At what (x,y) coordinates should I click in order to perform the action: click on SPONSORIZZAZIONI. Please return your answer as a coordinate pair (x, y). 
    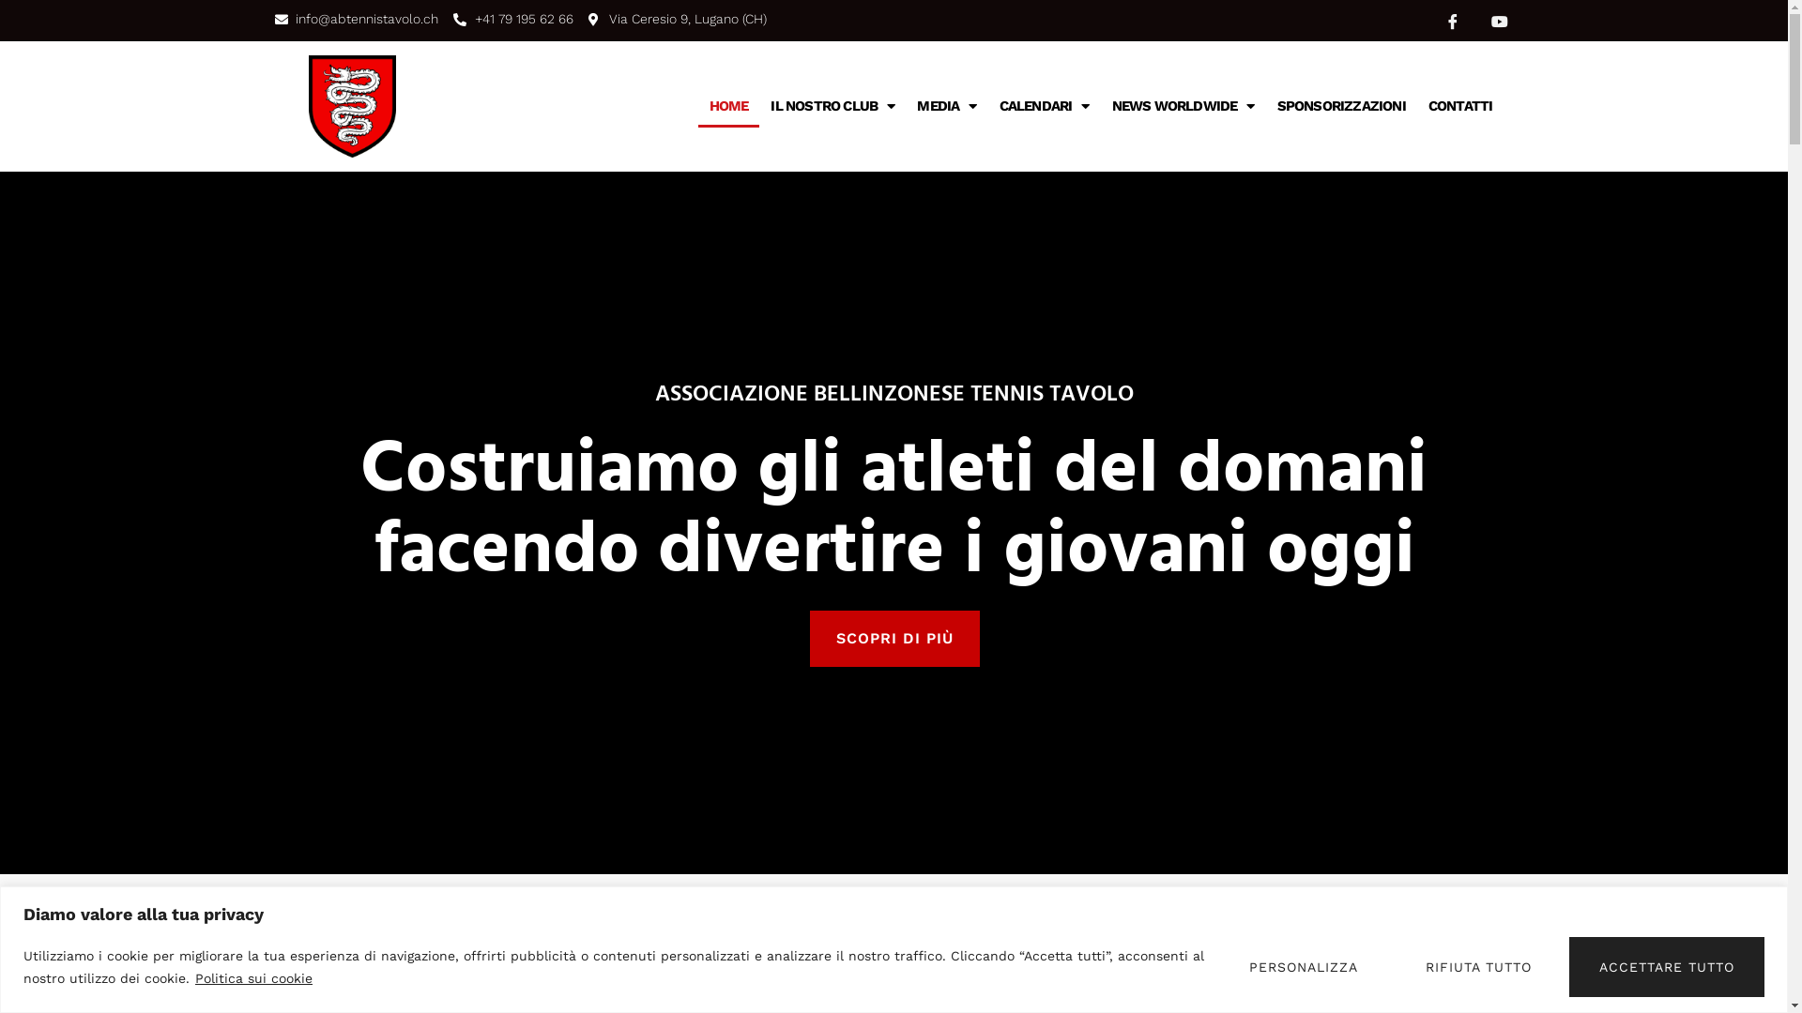
    Looking at the image, I should click on (1342, 106).